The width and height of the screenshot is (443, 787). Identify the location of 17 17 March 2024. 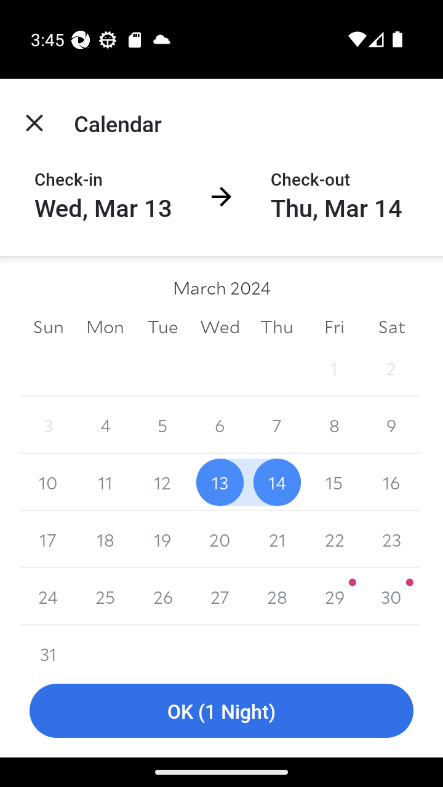
(48, 539).